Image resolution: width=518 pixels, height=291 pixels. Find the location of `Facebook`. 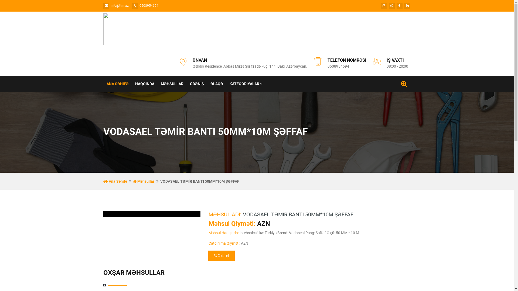

Facebook is located at coordinates (400, 6).